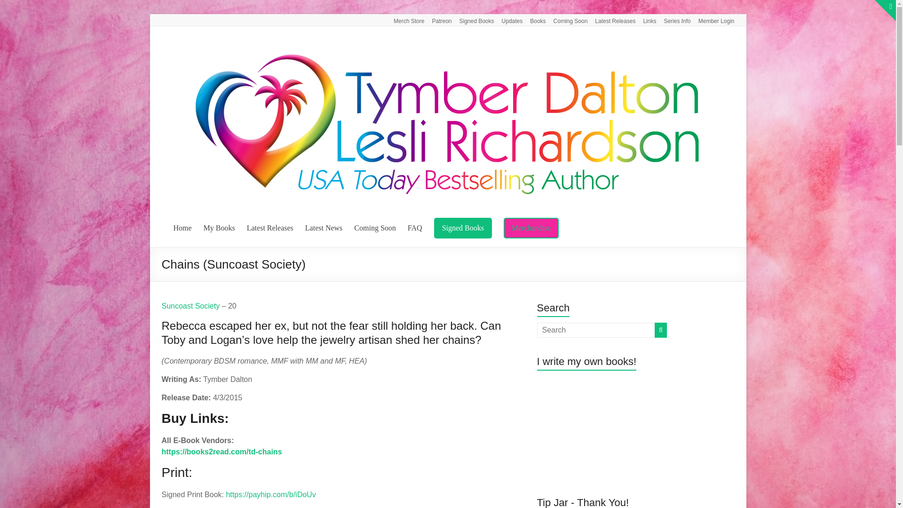 The width and height of the screenshot is (903, 508). Describe the element at coordinates (463, 228) in the screenshot. I see `Signed Books` at that location.